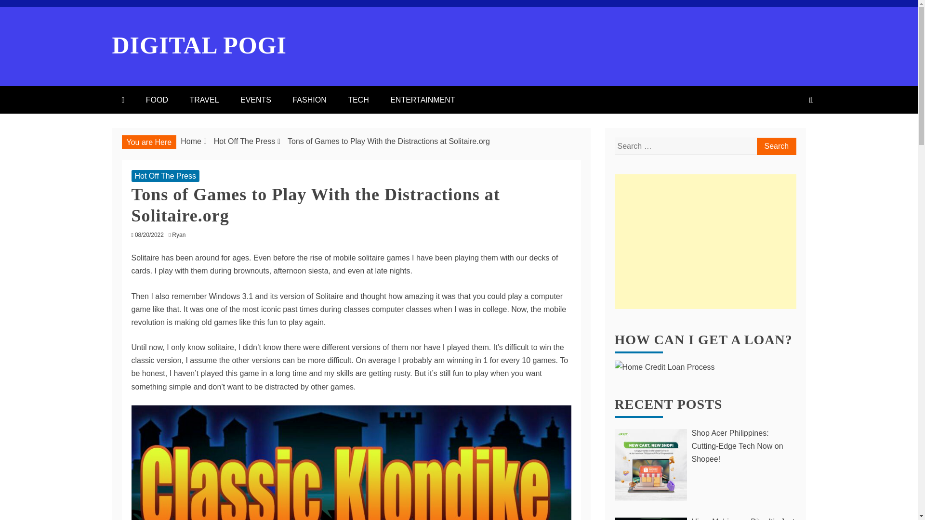  Describe the element at coordinates (181, 234) in the screenshot. I see `Ryan` at that location.